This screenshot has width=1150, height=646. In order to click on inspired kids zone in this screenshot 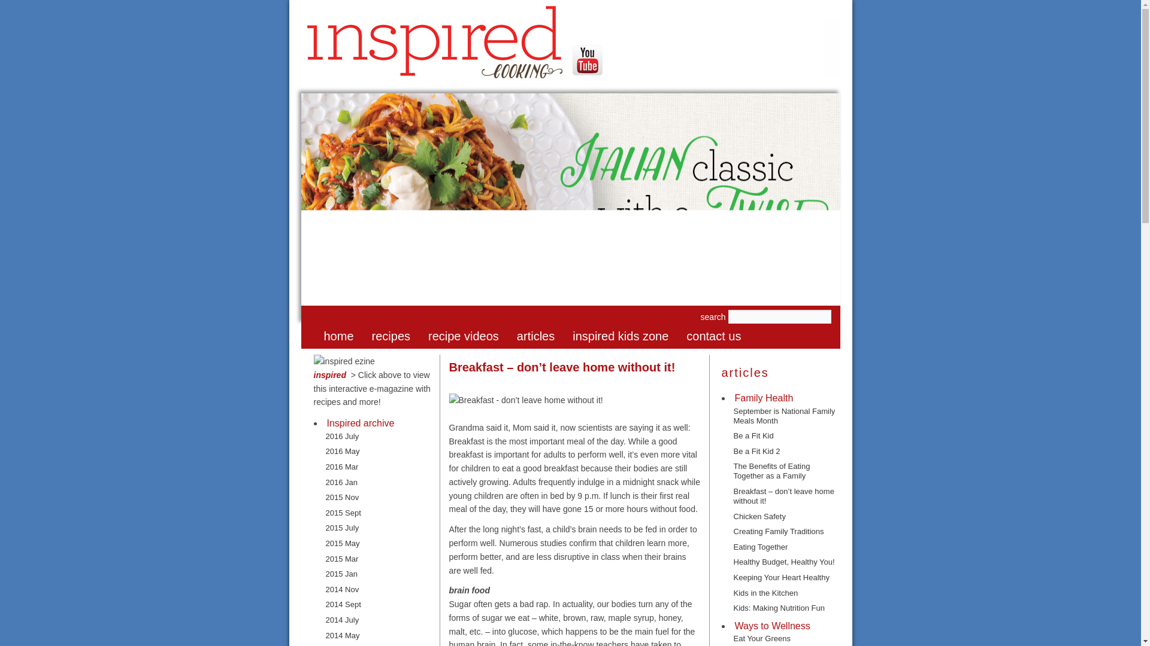, I will do `click(622, 336)`.